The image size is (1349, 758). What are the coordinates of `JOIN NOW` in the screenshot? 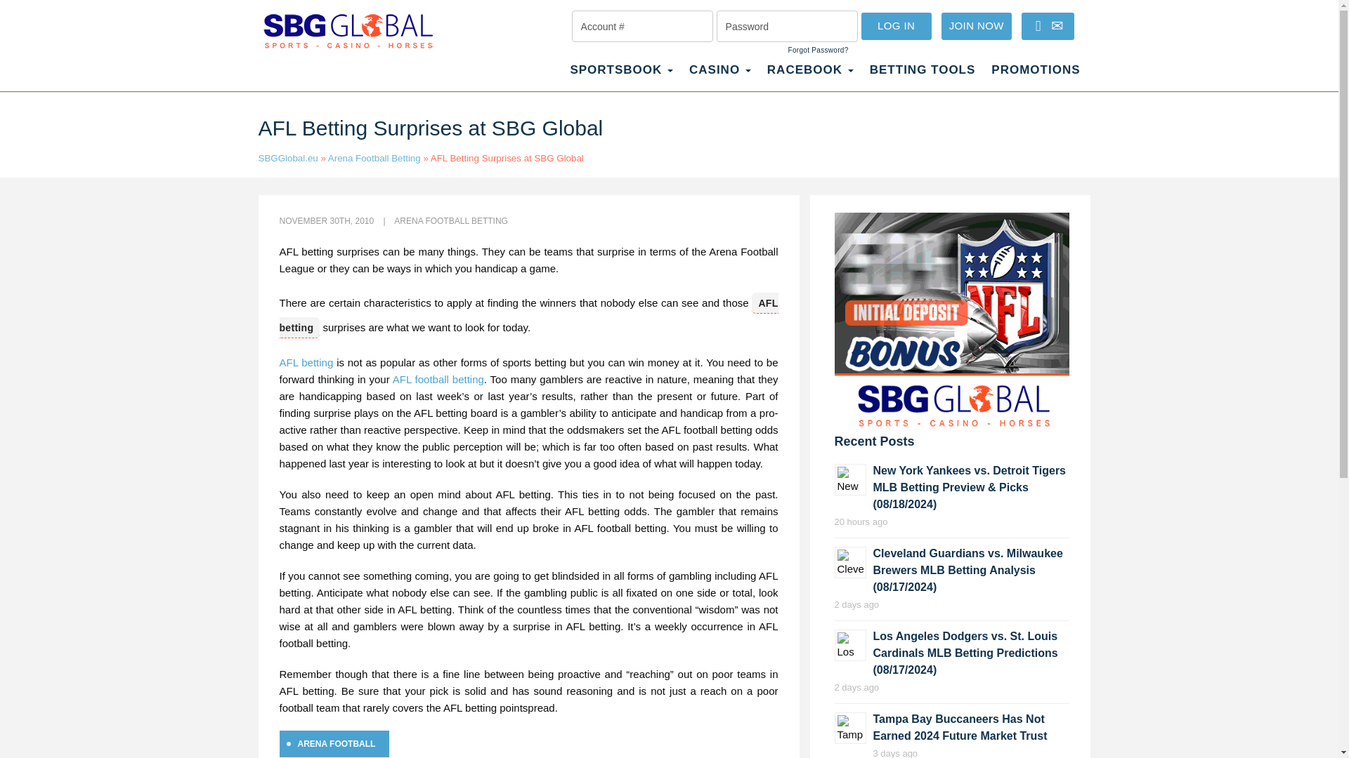 It's located at (977, 27).